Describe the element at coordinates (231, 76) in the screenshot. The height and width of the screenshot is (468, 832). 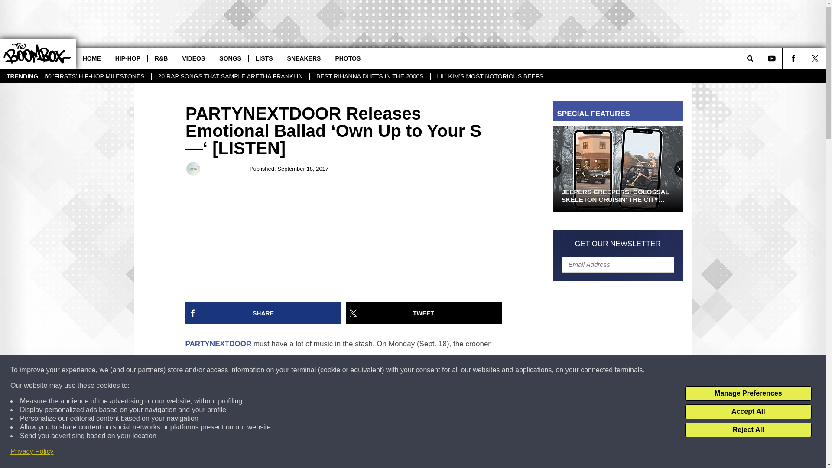
I see `20 RAP SONGS THAT SAMPLE ARETHA FRANKLIN` at that location.